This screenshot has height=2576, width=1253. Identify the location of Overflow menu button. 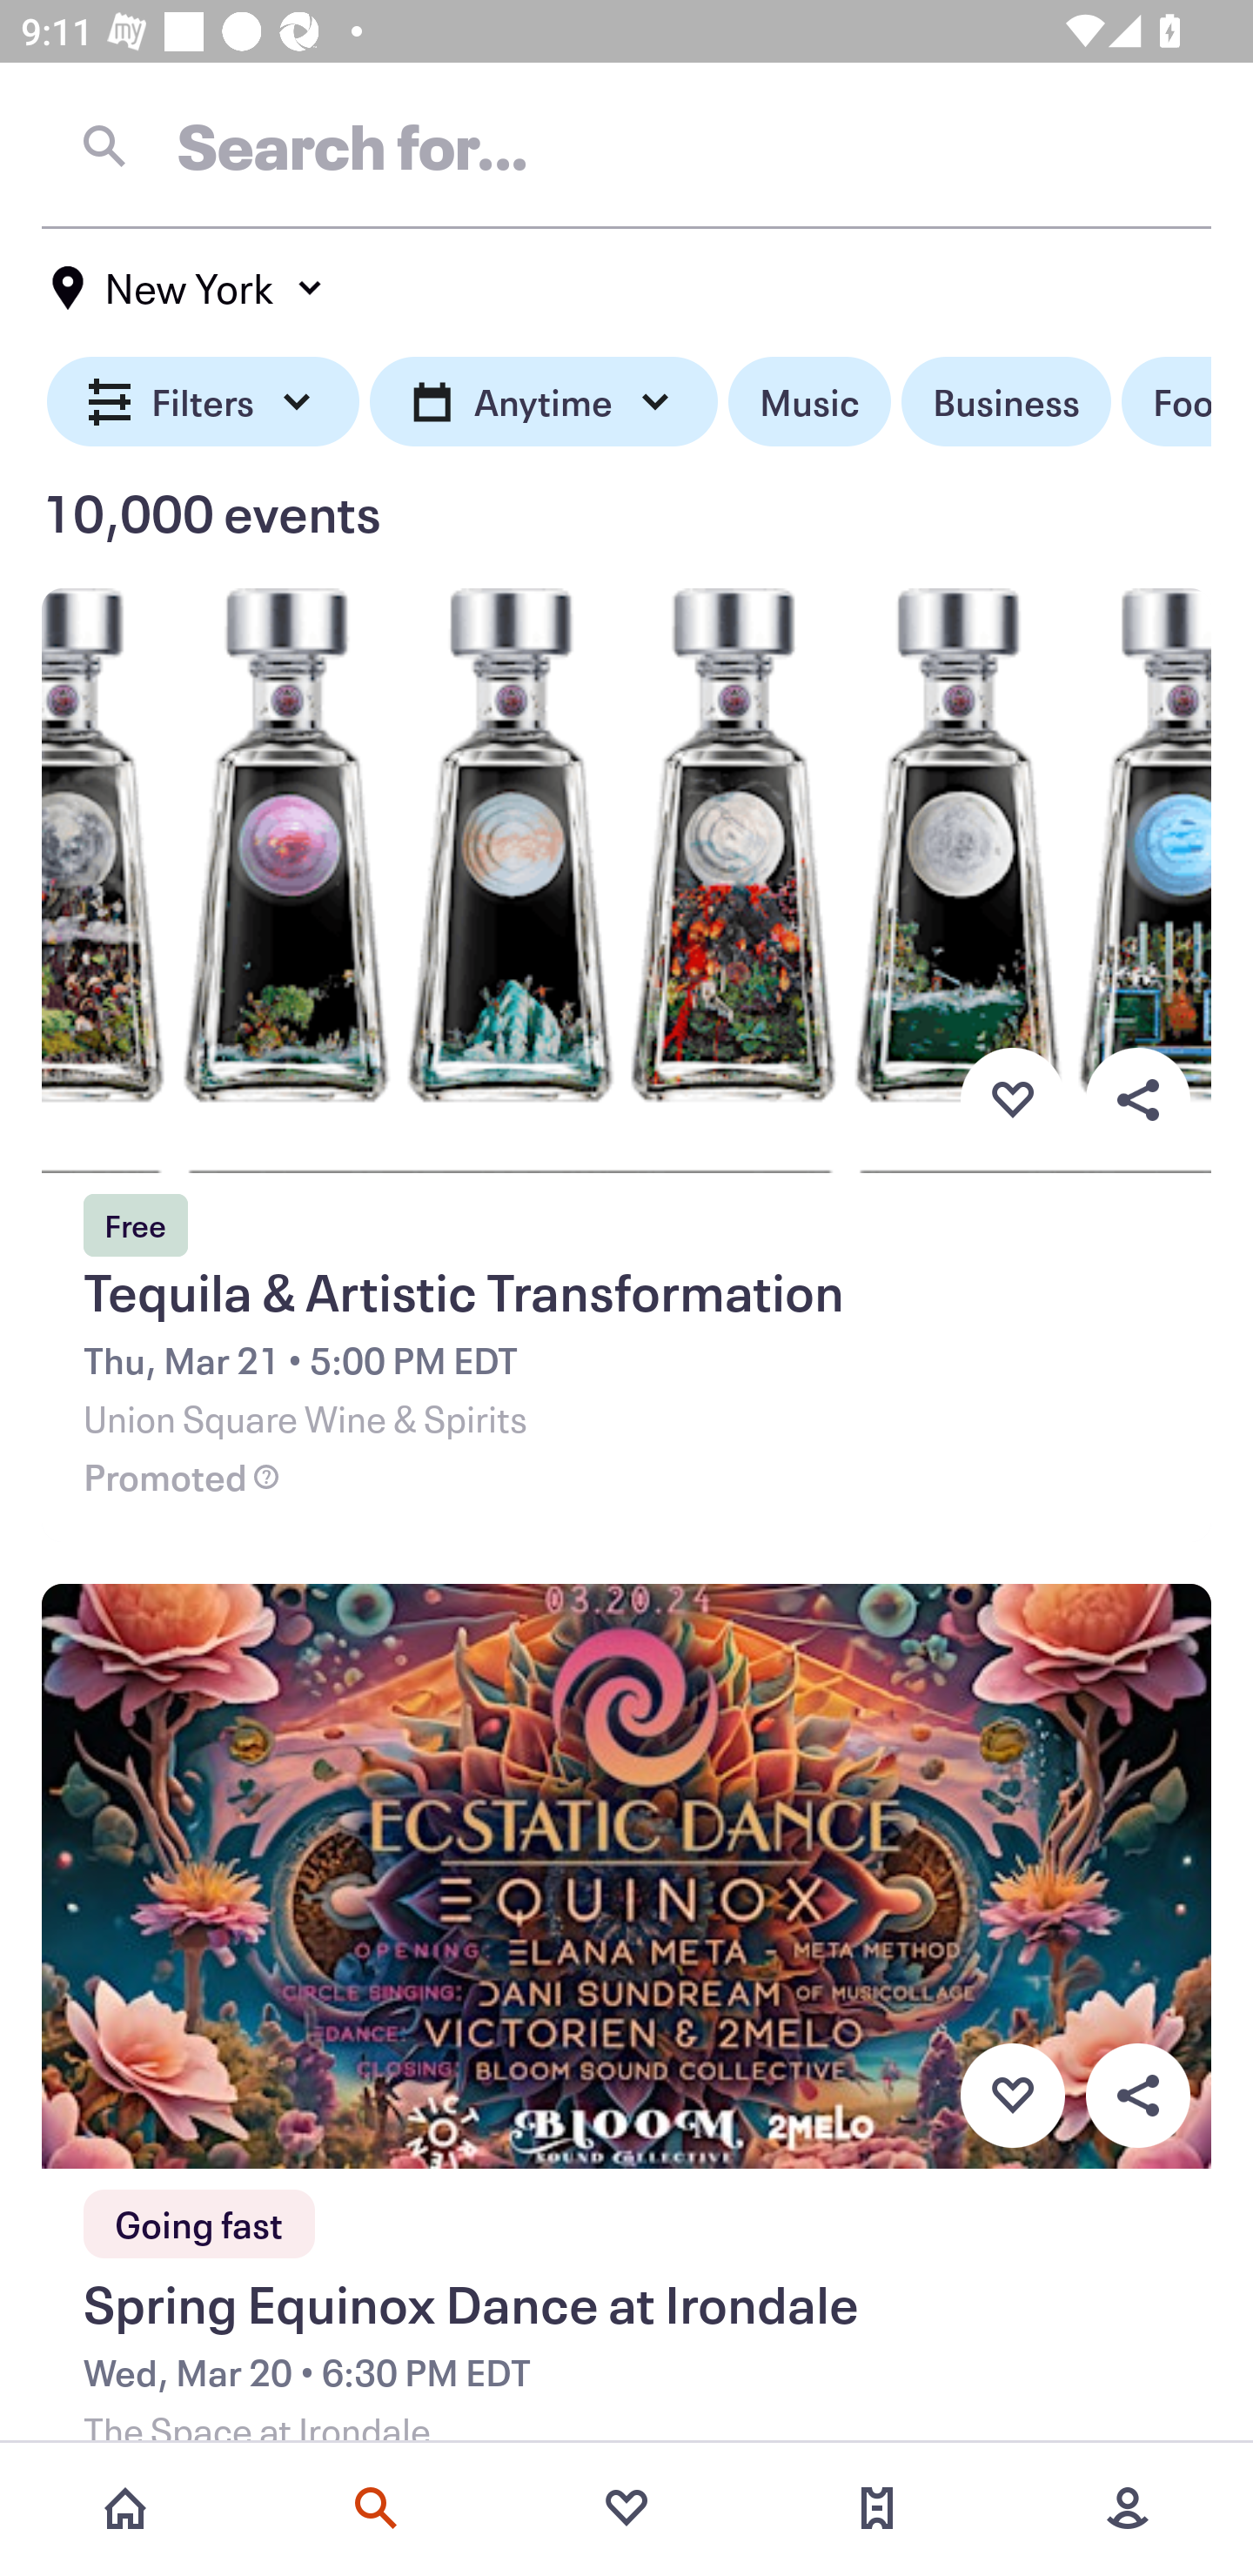
(1137, 1099).